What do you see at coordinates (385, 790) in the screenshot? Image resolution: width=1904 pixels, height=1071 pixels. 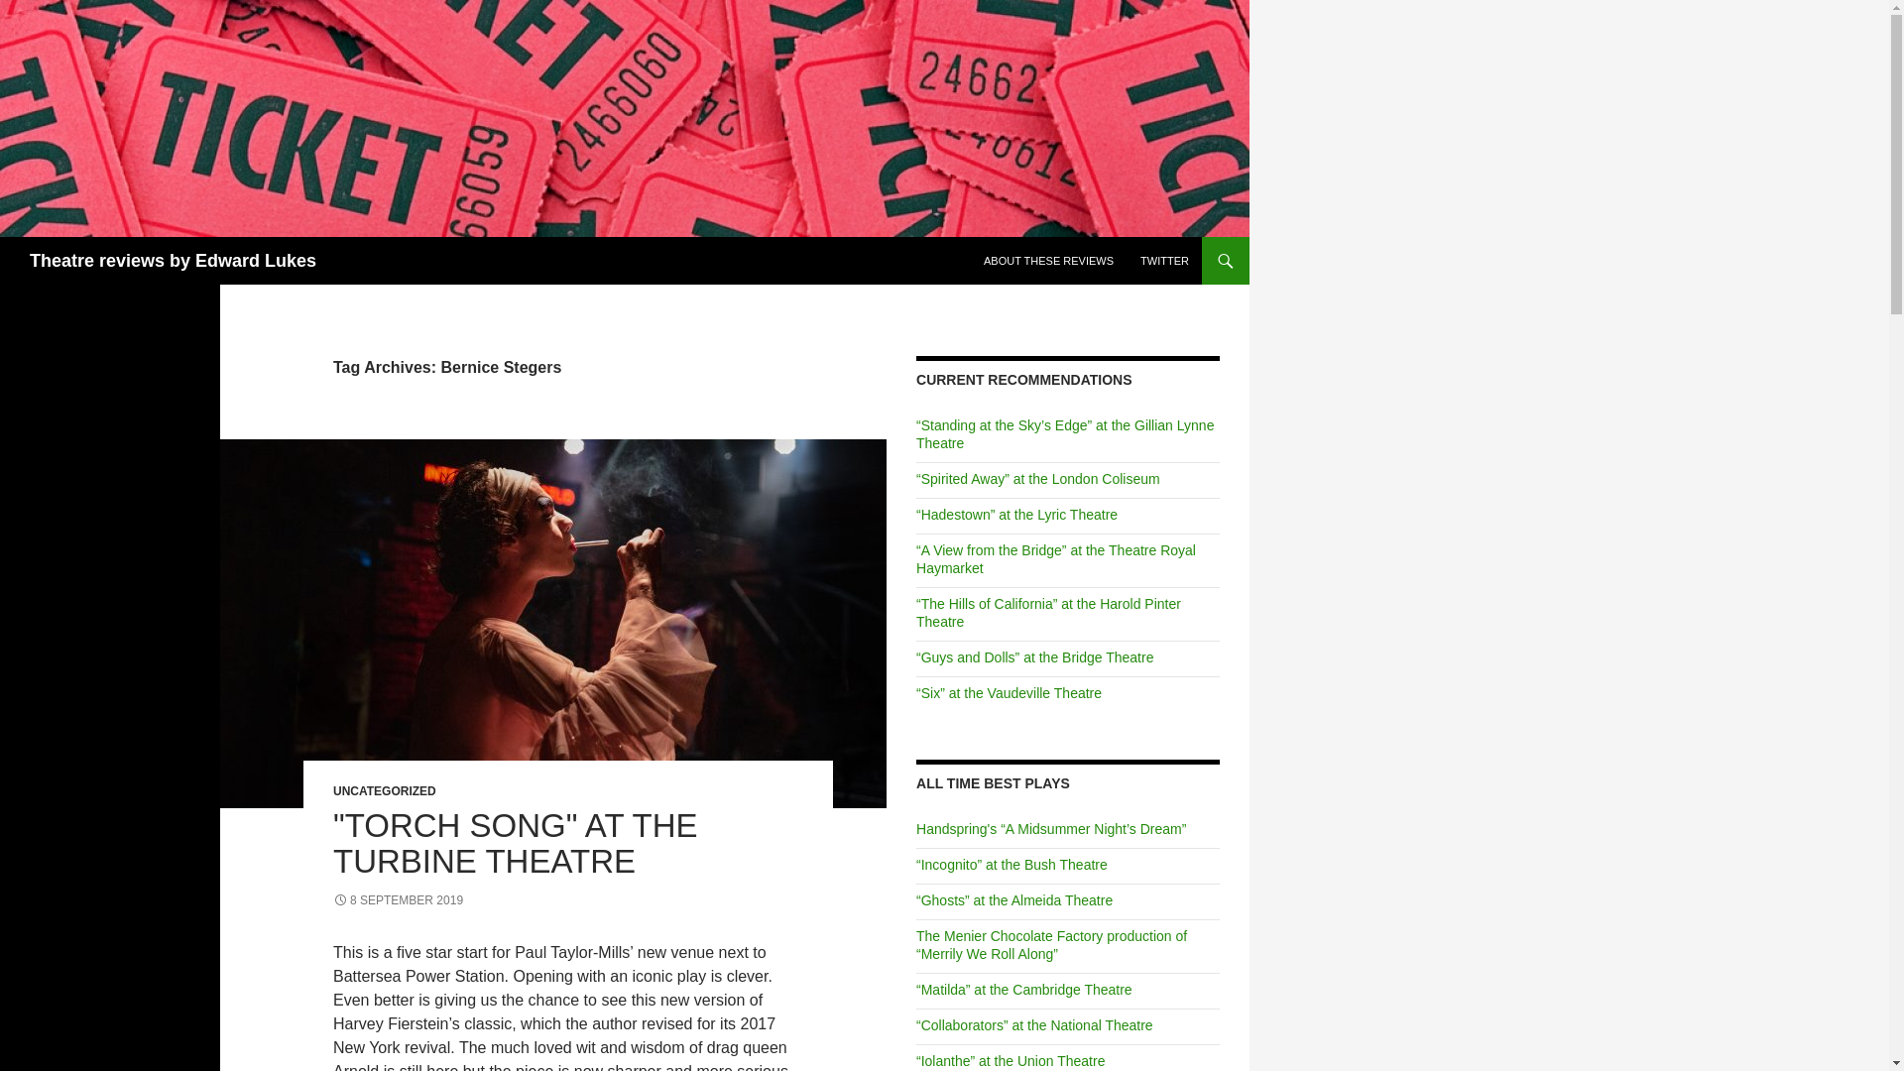 I see `UNCATEGORIZED` at bounding box center [385, 790].